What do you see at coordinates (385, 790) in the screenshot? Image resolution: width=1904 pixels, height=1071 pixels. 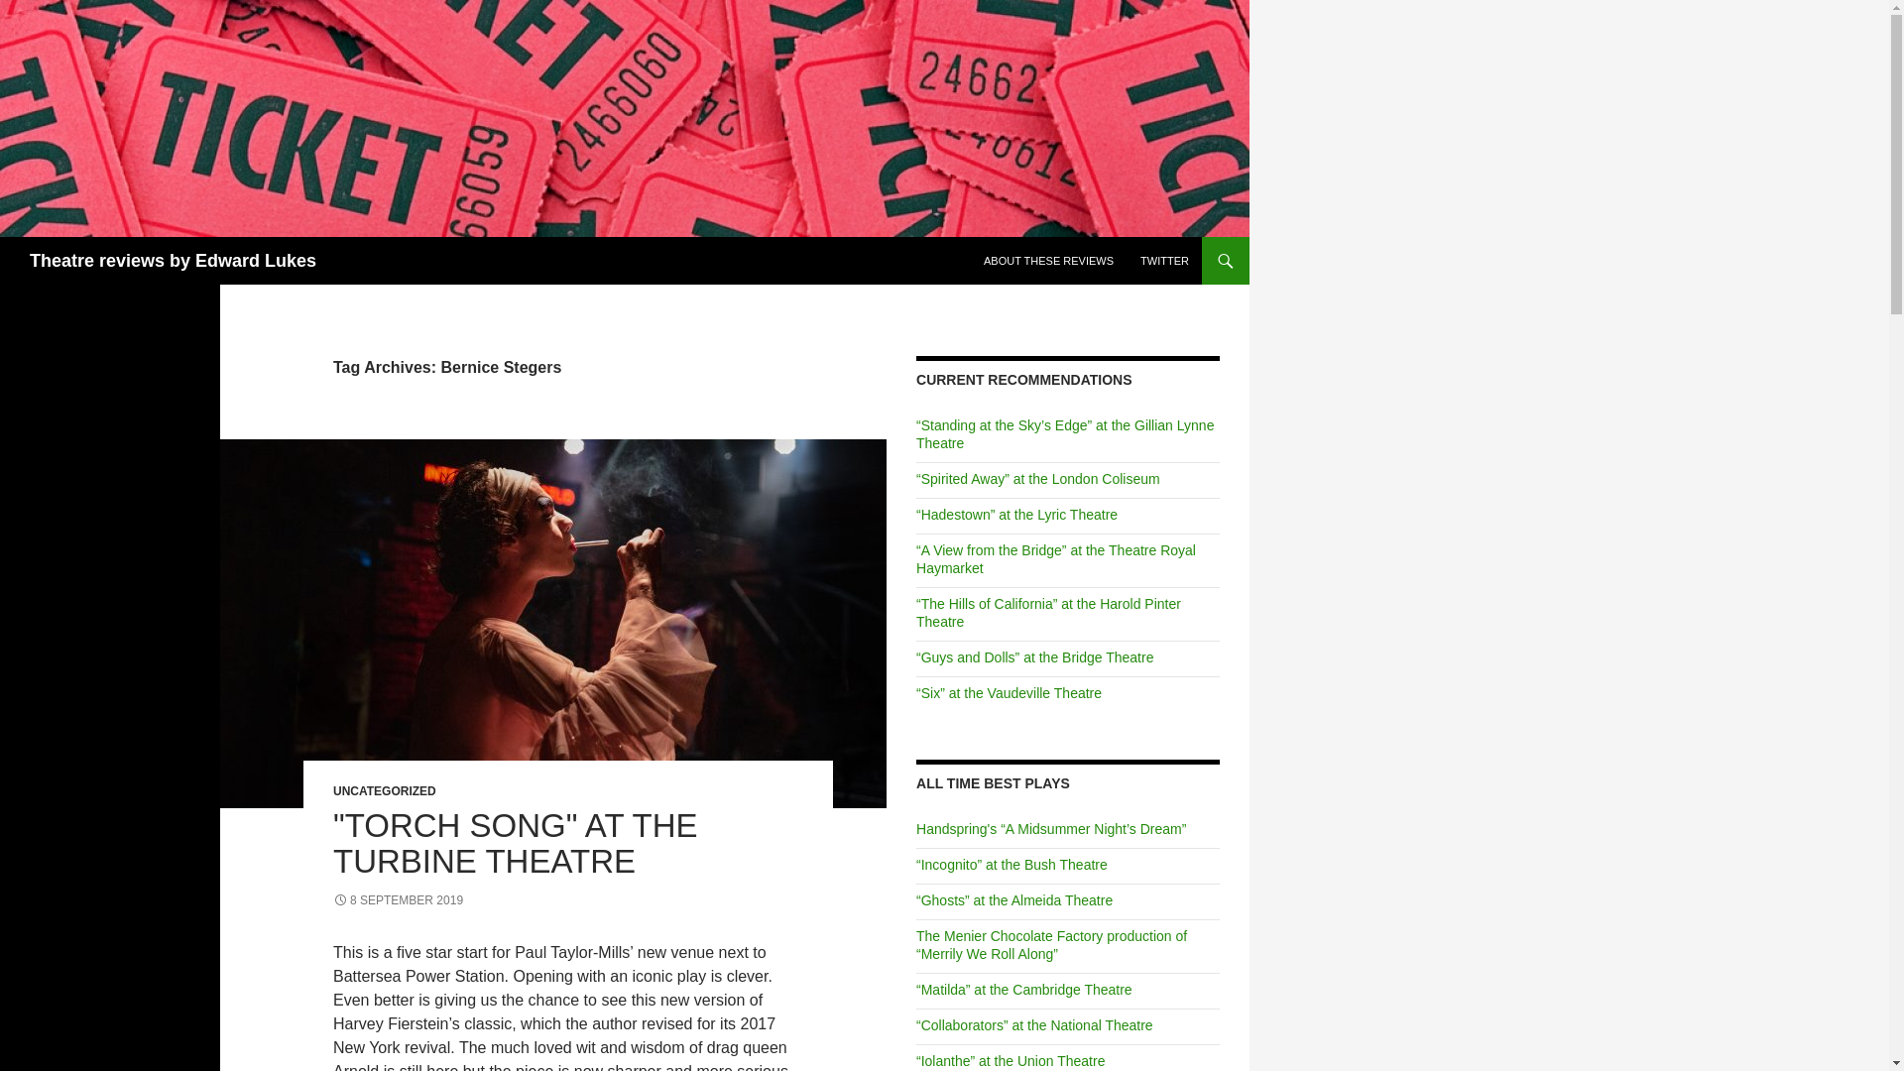 I see `UNCATEGORIZED` at bounding box center [385, 790].